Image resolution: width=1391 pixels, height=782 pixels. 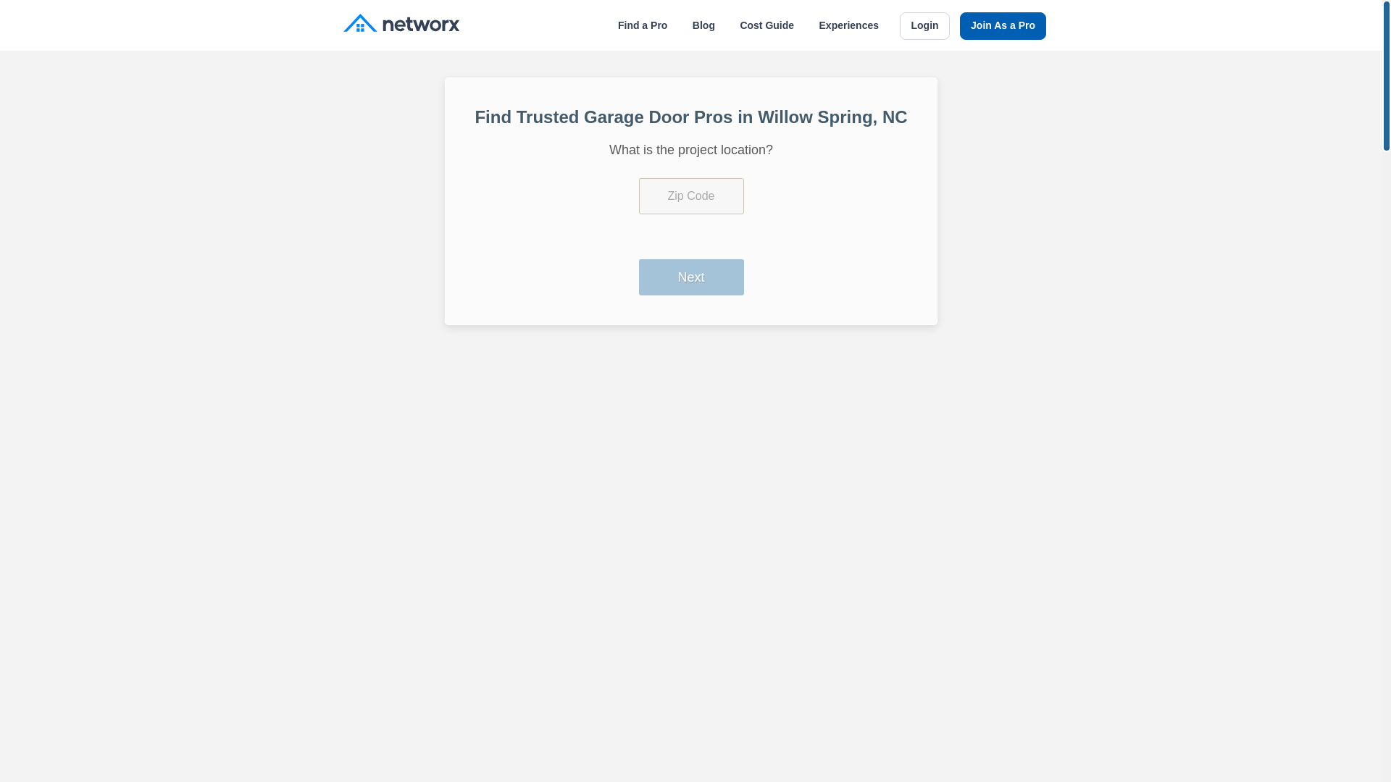 I want to click on Find a Pro, so click(x=642, y=25).